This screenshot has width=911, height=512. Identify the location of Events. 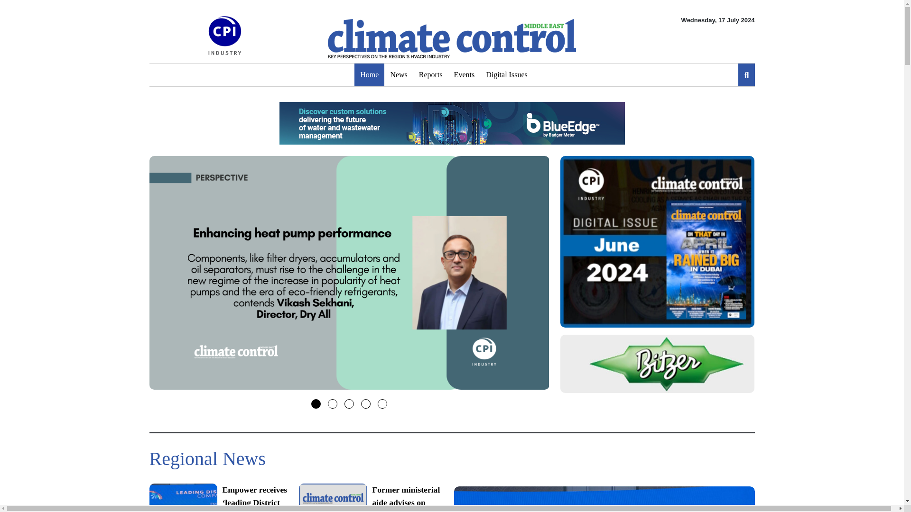
(464, 75).